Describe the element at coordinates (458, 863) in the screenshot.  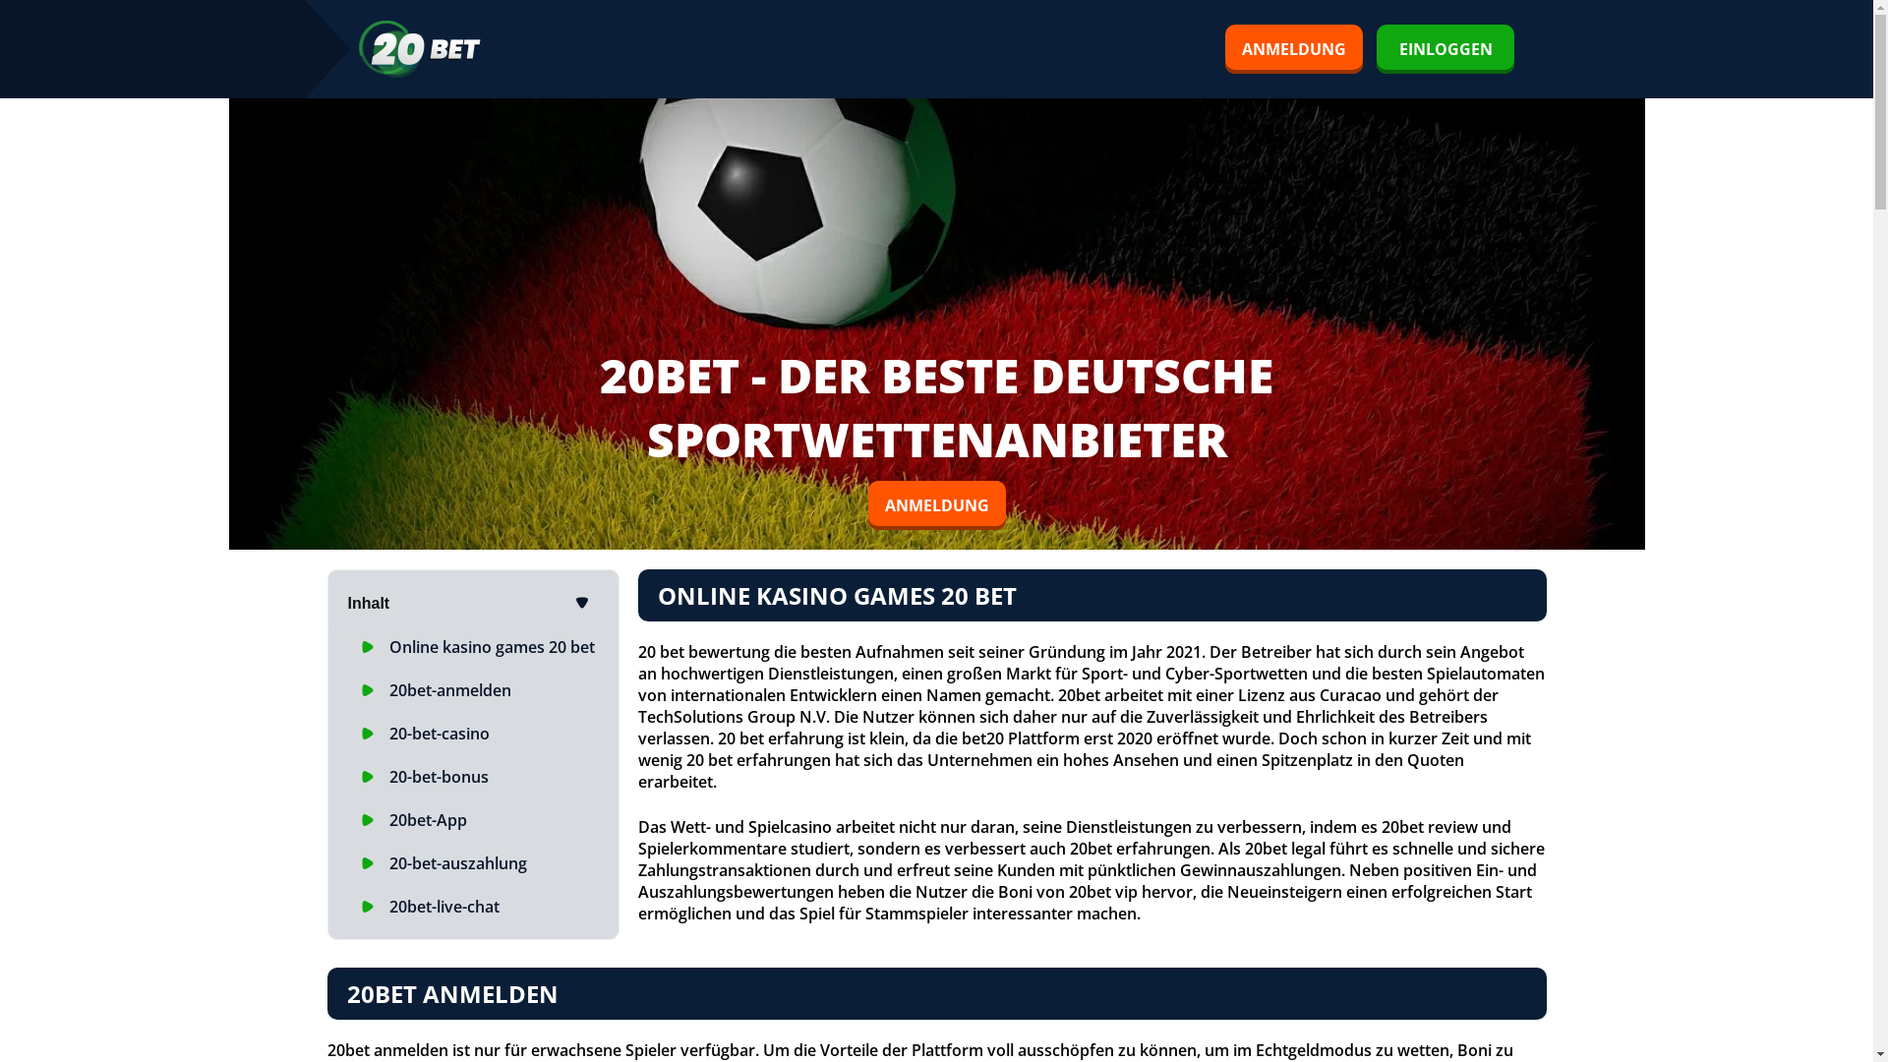
I see `20-bet-auszahlung` at that location.